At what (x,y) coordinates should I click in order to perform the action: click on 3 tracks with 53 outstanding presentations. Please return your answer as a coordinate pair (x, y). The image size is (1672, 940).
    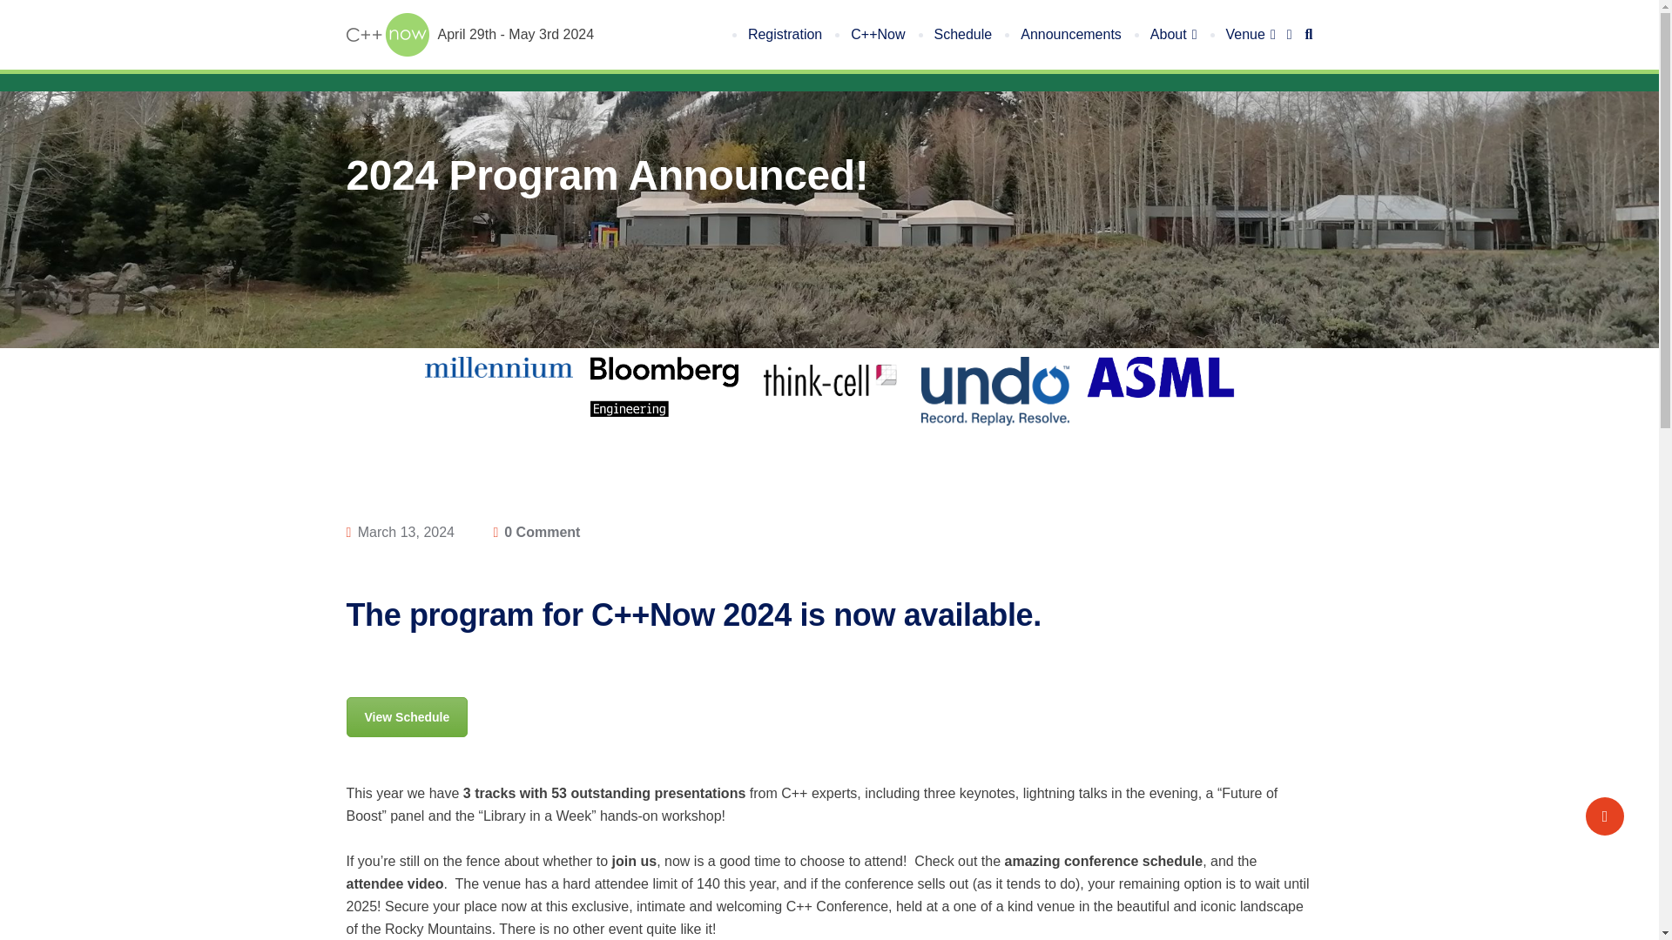
    Looking at the image, I should click on (604, 793).